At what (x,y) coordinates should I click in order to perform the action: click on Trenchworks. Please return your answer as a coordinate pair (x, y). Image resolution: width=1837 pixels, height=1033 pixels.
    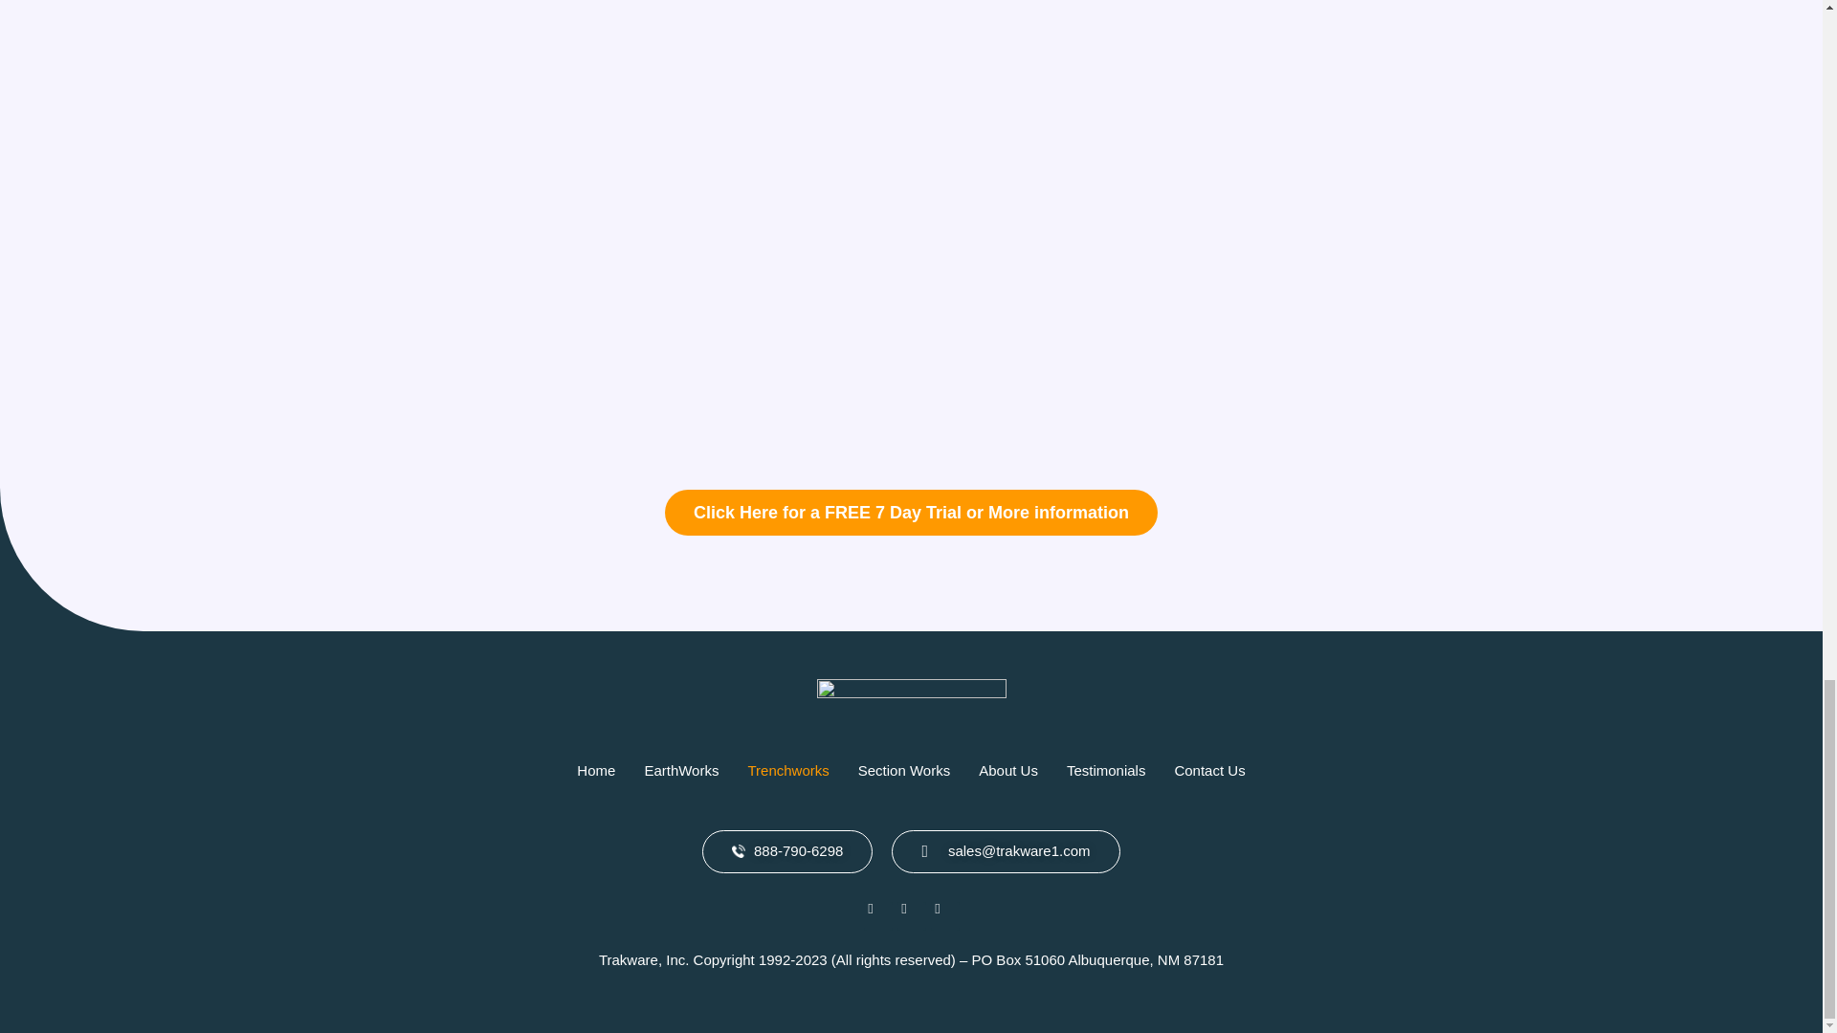
    Looking at the image, I should click on (788, 771).